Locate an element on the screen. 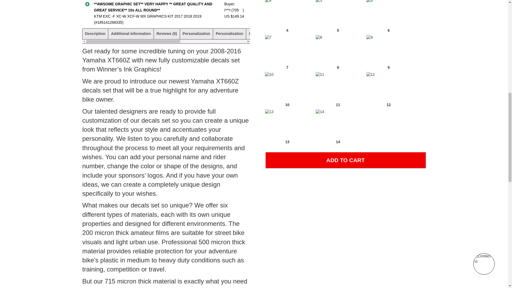 The image size is (512, 288). NOTE is located at coordinates (359, 33).